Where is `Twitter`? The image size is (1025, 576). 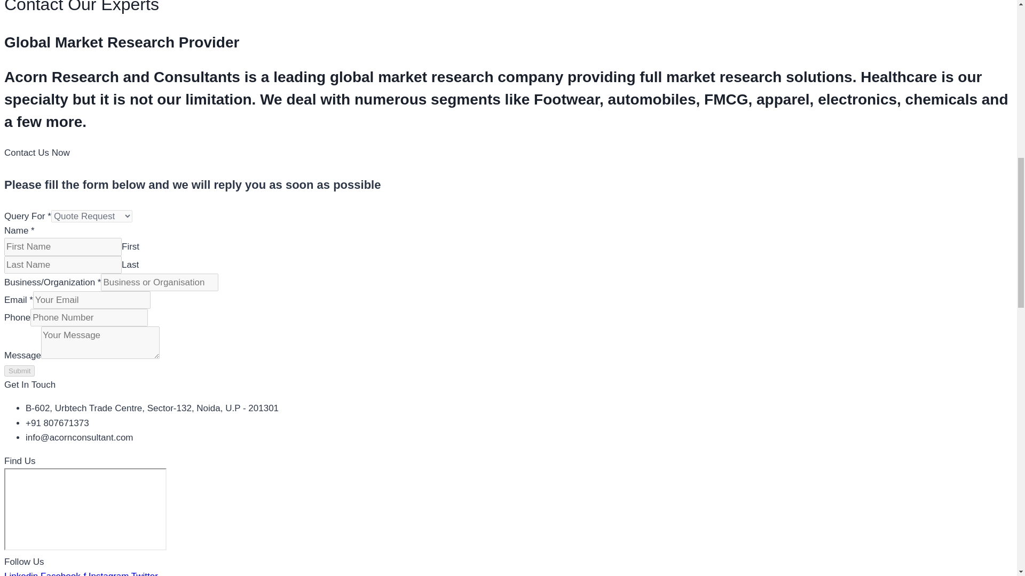
Twitter is located at coordinates (144, 574).